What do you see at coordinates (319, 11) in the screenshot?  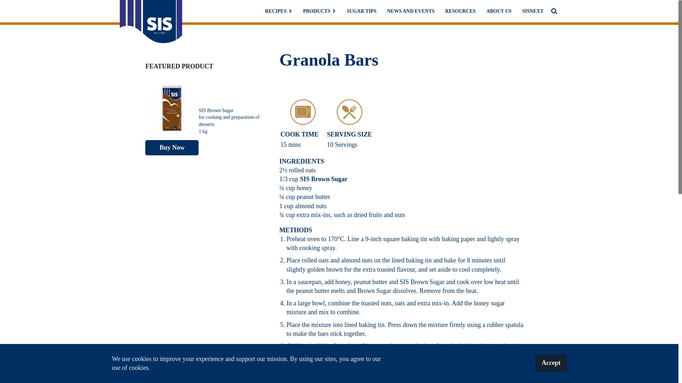 I see `PRODUCTS` at bounding box center [319, 11].